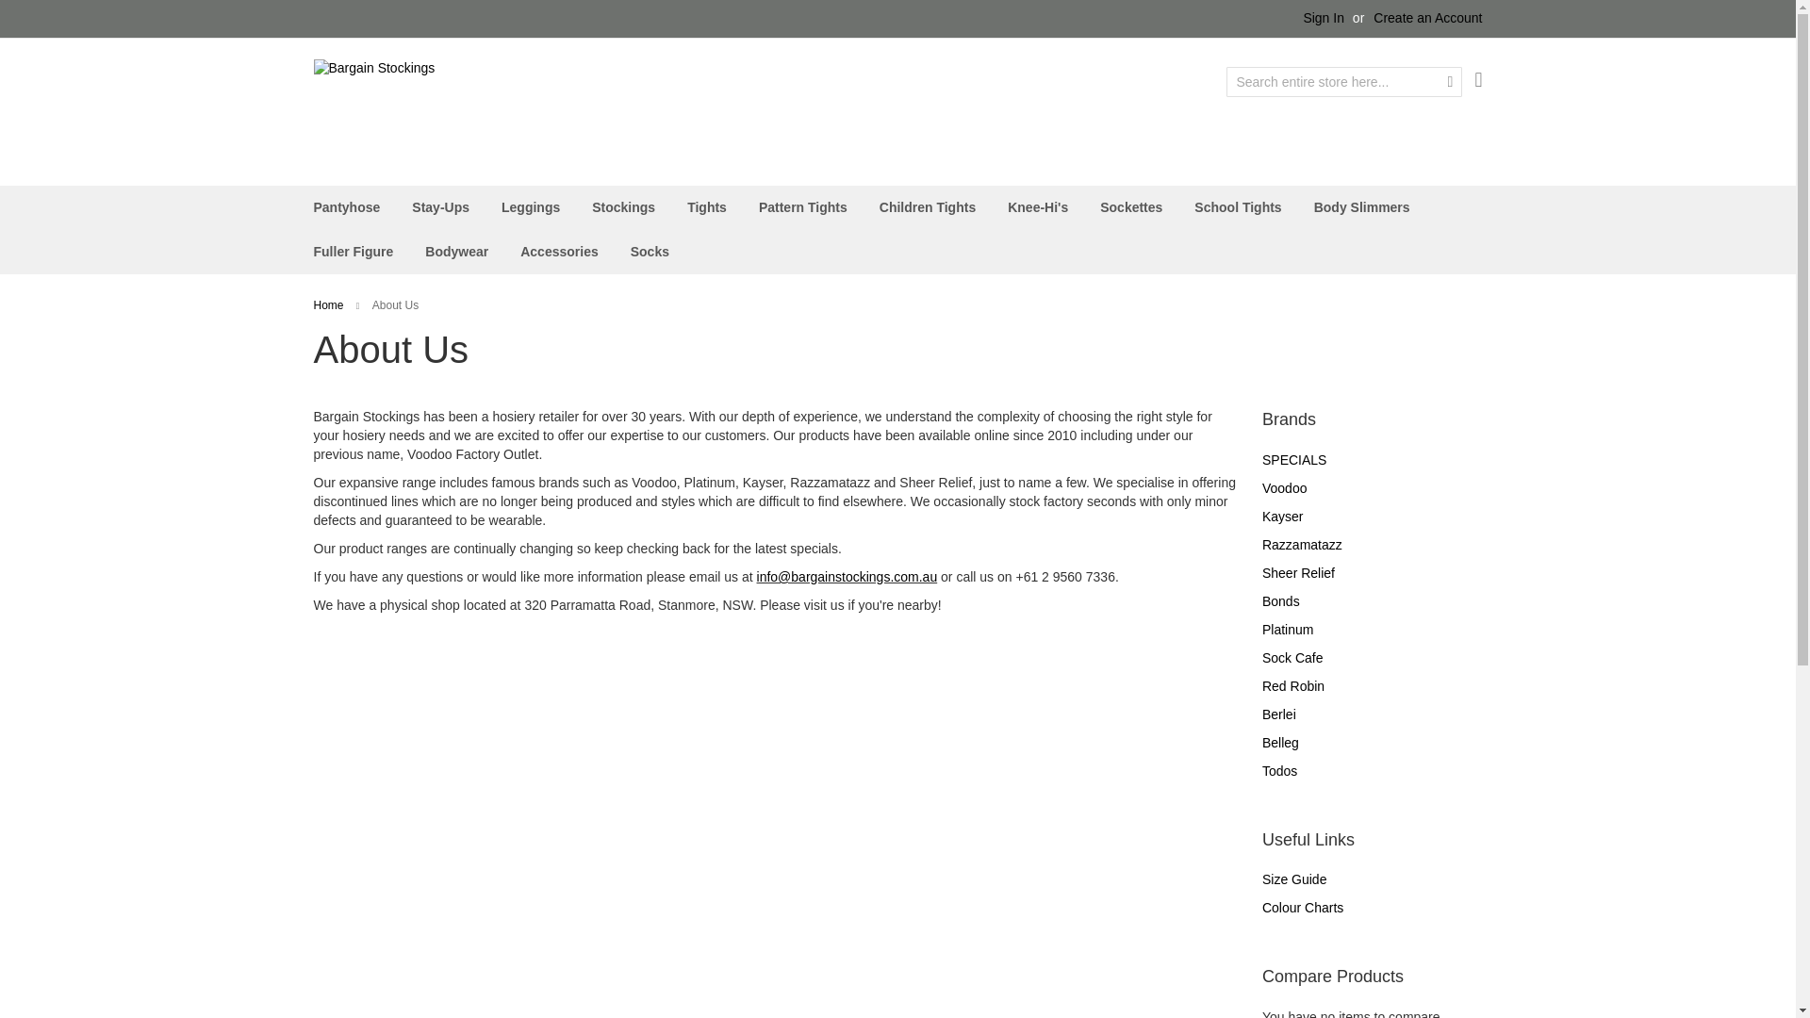  Describe the element at coordinates (1298, 573) in the screenshot. I see `Sheer Relief` at that location.